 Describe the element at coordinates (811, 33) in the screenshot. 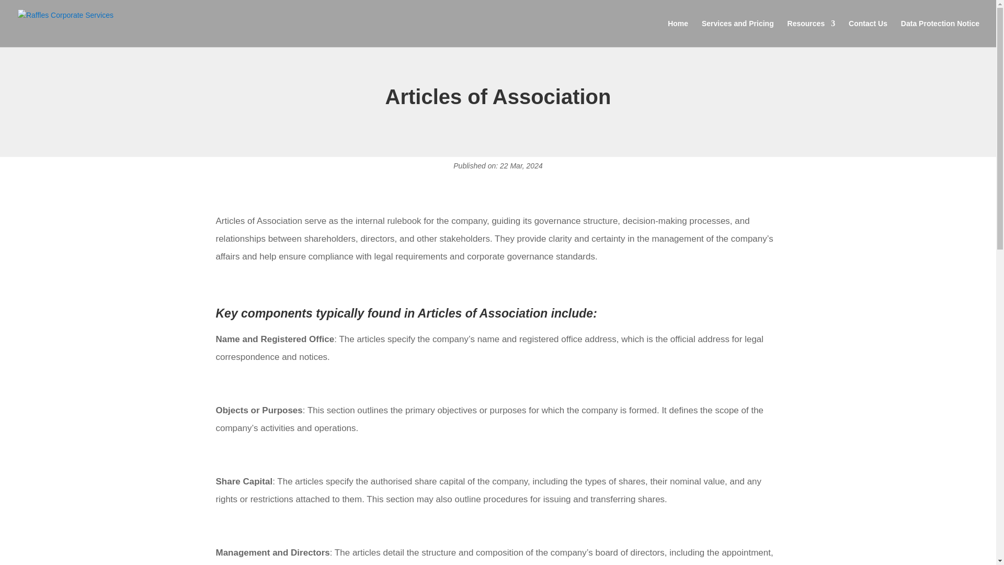

I see `Resources` at that location.